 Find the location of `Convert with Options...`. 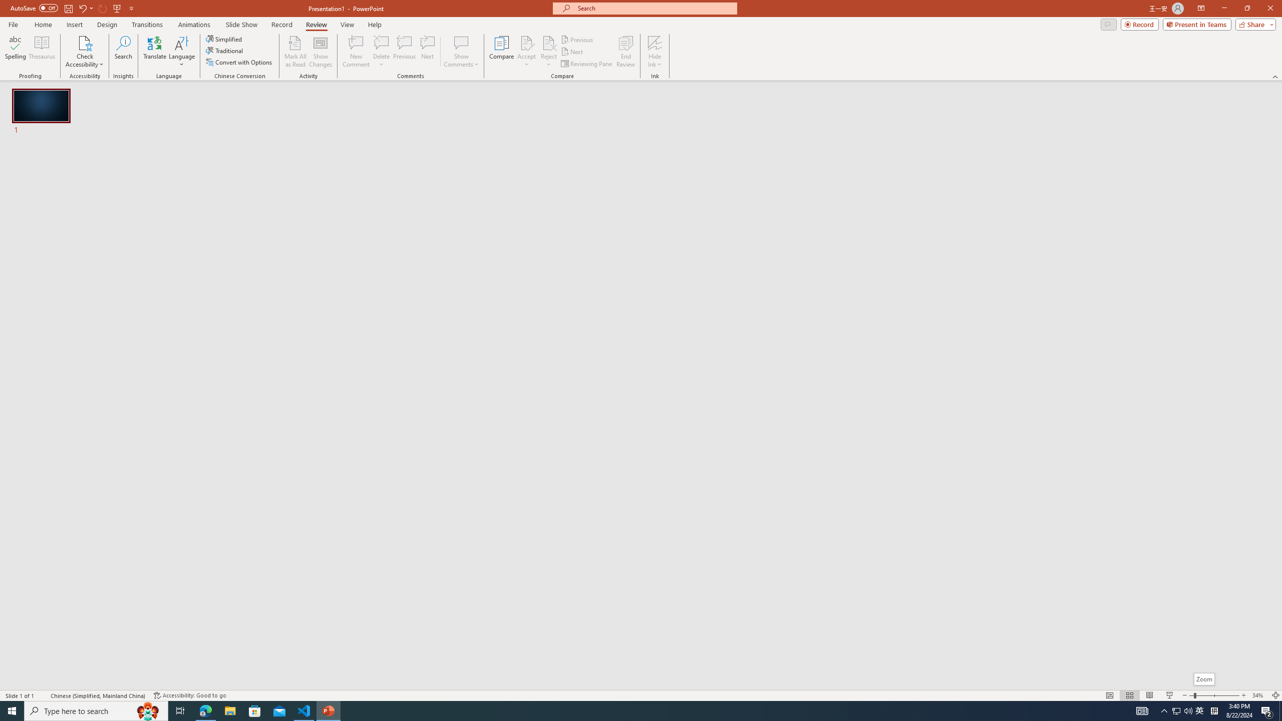

Convert with Options... is located at coordinates (239, 62).